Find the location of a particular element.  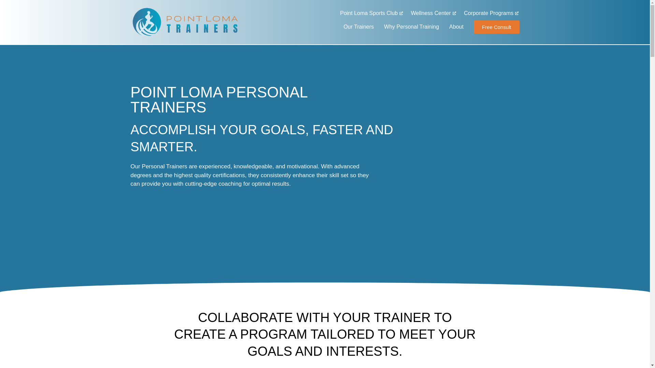

Corporate Programs is located at coordinates (491, 13).